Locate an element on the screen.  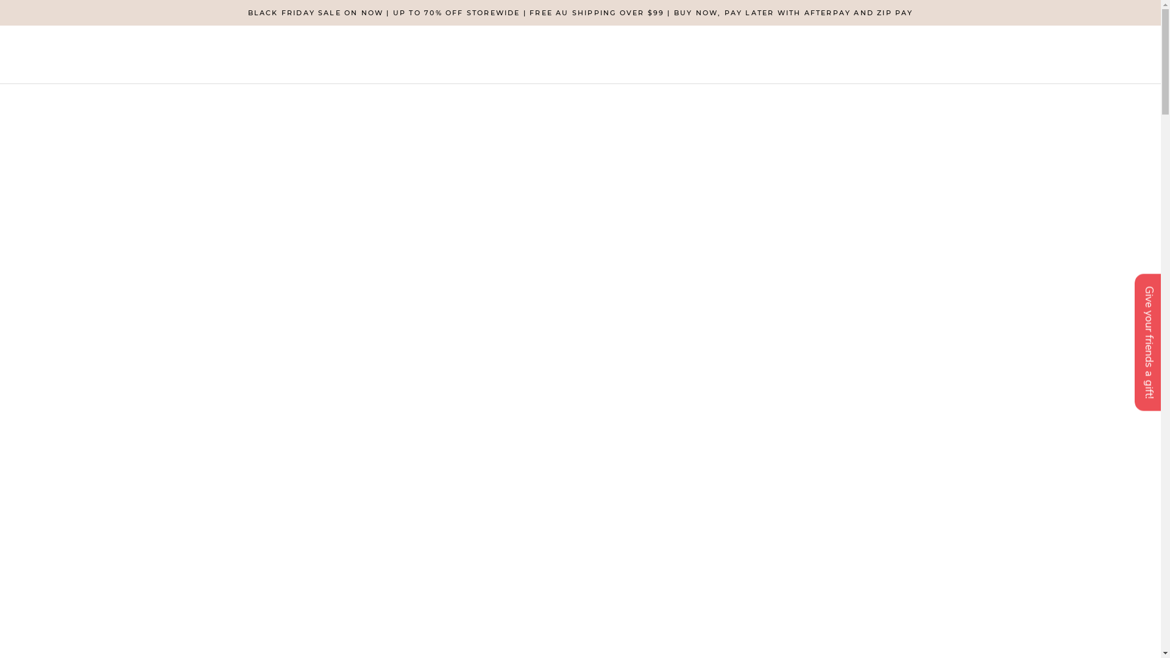
CZK is located at coordinates (1077, 469).